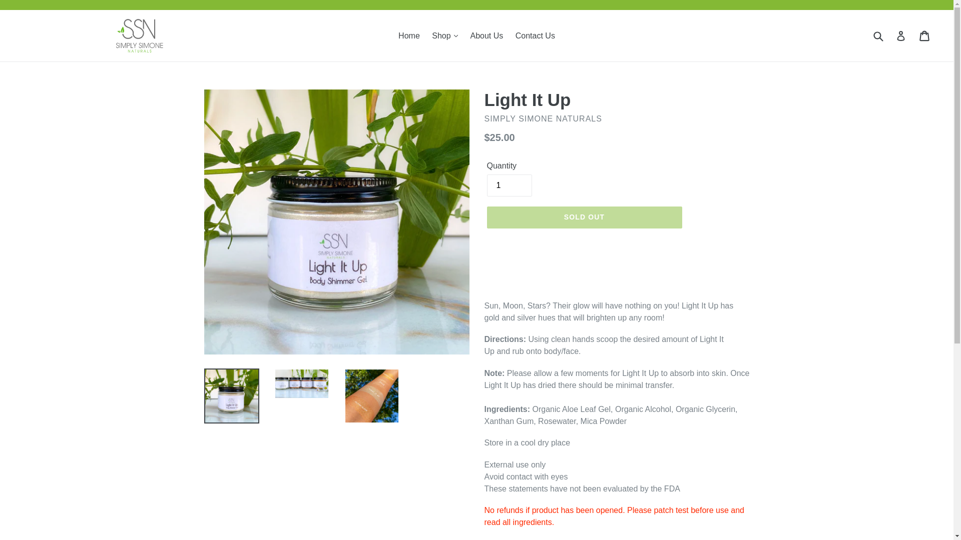 The image size is (961, 540). Describe the element at coordinates (408, 35) in the screenshot. I see `Home` at that location.